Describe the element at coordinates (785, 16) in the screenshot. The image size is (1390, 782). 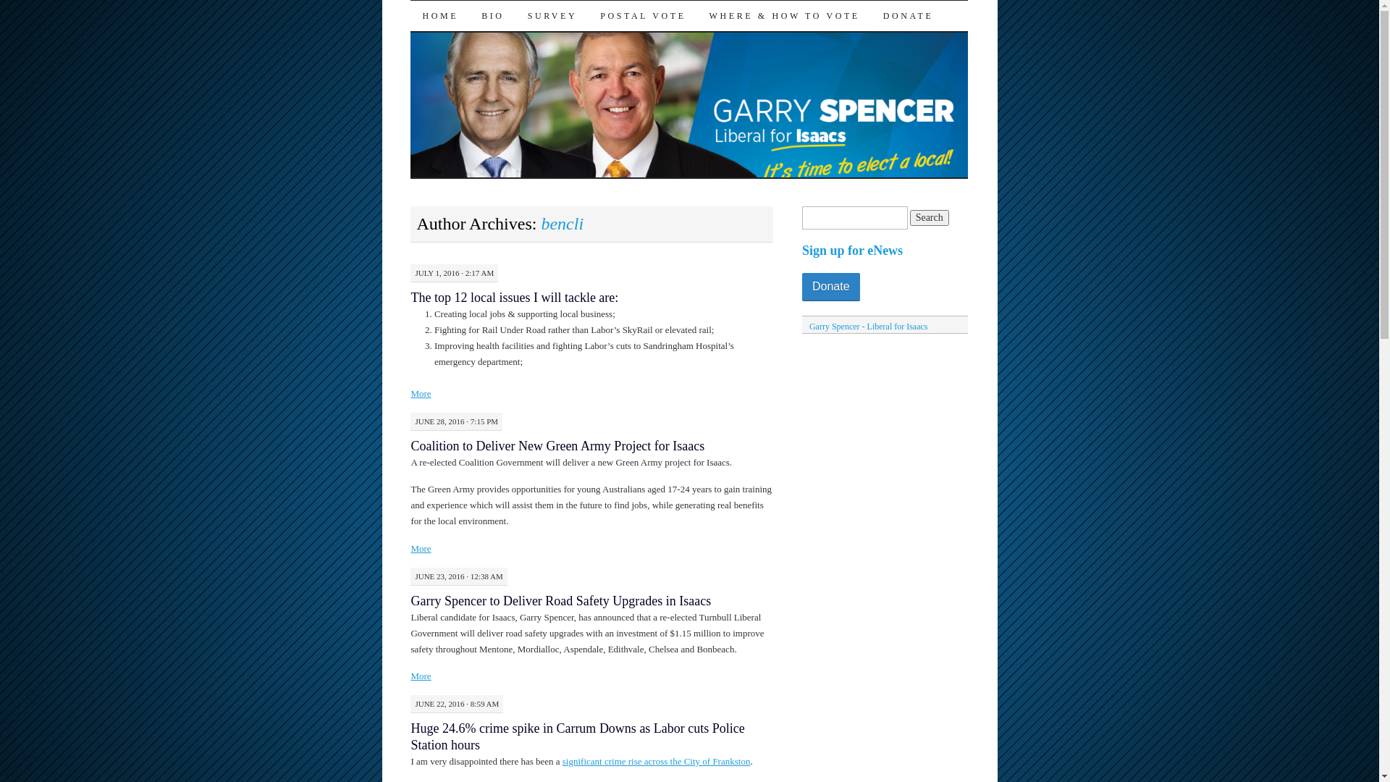
I see `WHERE & HOW TO VOTE` at that location.